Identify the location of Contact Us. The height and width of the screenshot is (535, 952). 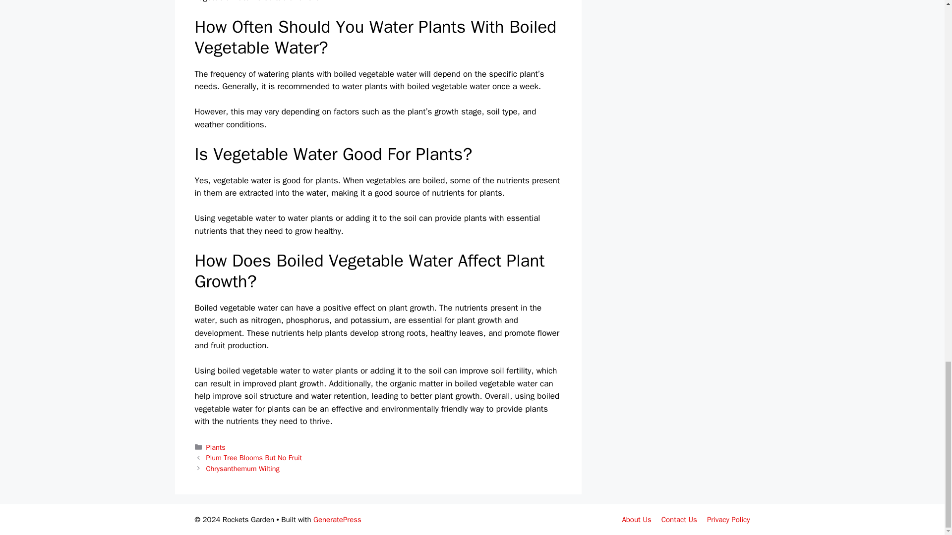
(679, 520).